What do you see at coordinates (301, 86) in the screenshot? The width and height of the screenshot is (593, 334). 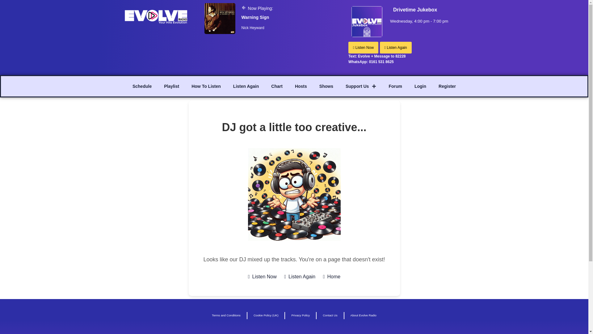 I see `Hosts` at bounding box center [301, 86].